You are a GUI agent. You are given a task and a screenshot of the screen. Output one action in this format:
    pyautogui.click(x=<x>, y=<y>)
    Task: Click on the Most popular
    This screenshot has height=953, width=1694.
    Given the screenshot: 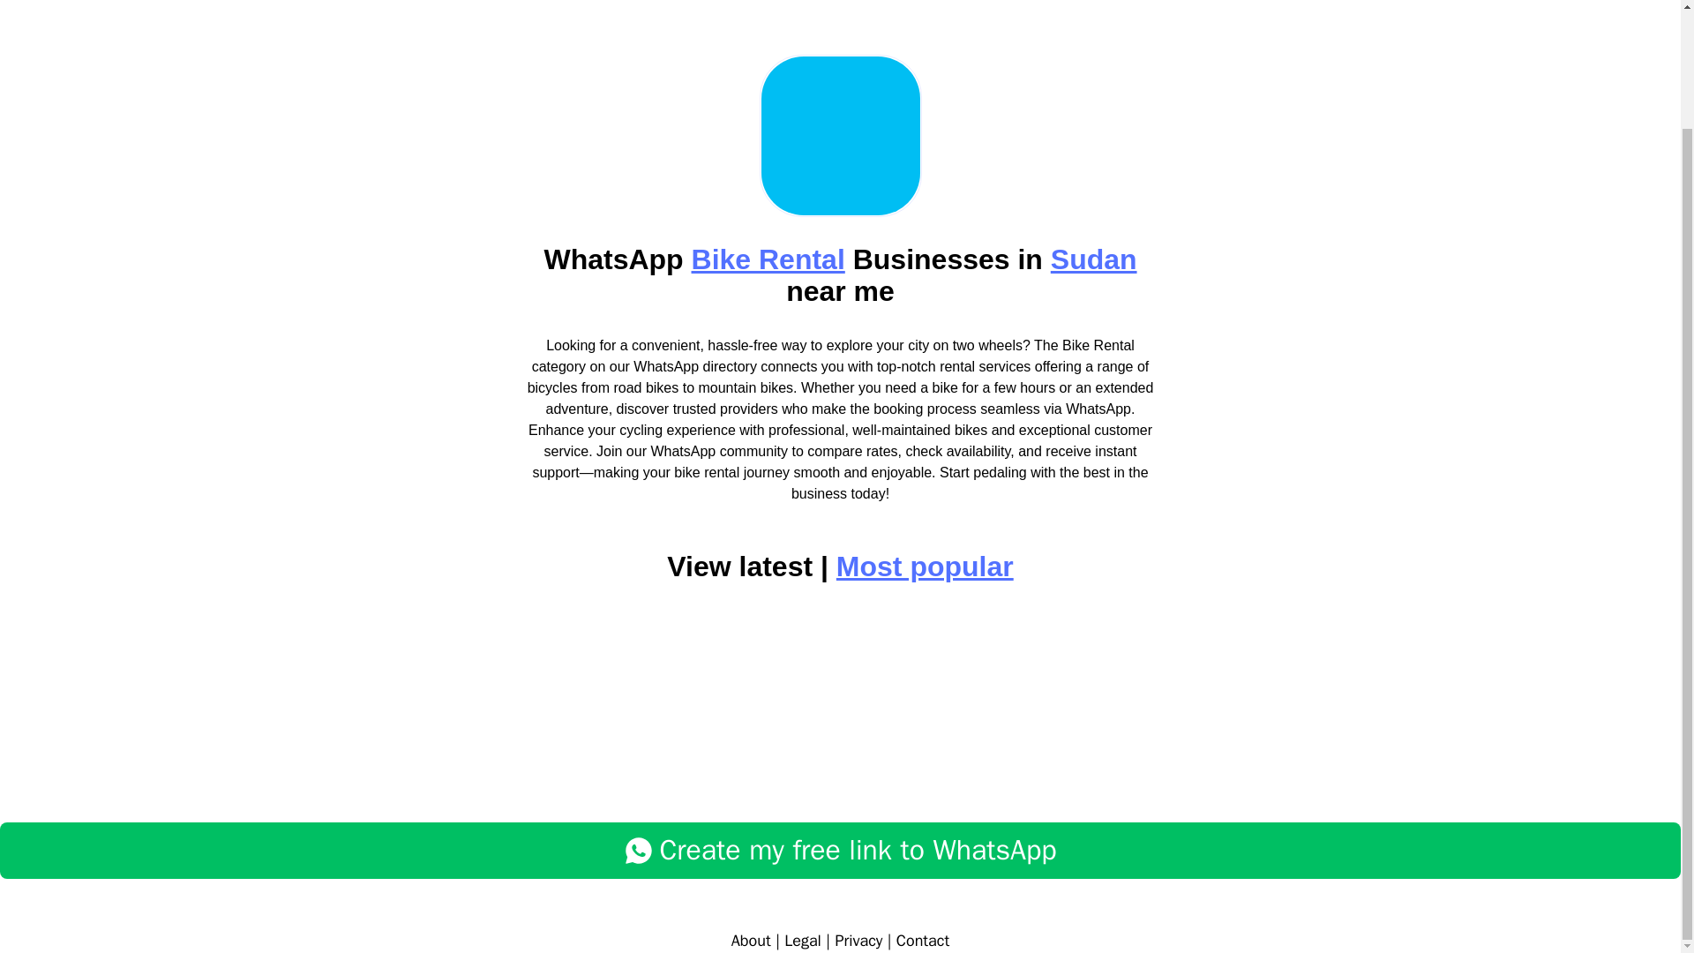 What is the action you would take?
    pyautogui.click(x=925, y=567)
    